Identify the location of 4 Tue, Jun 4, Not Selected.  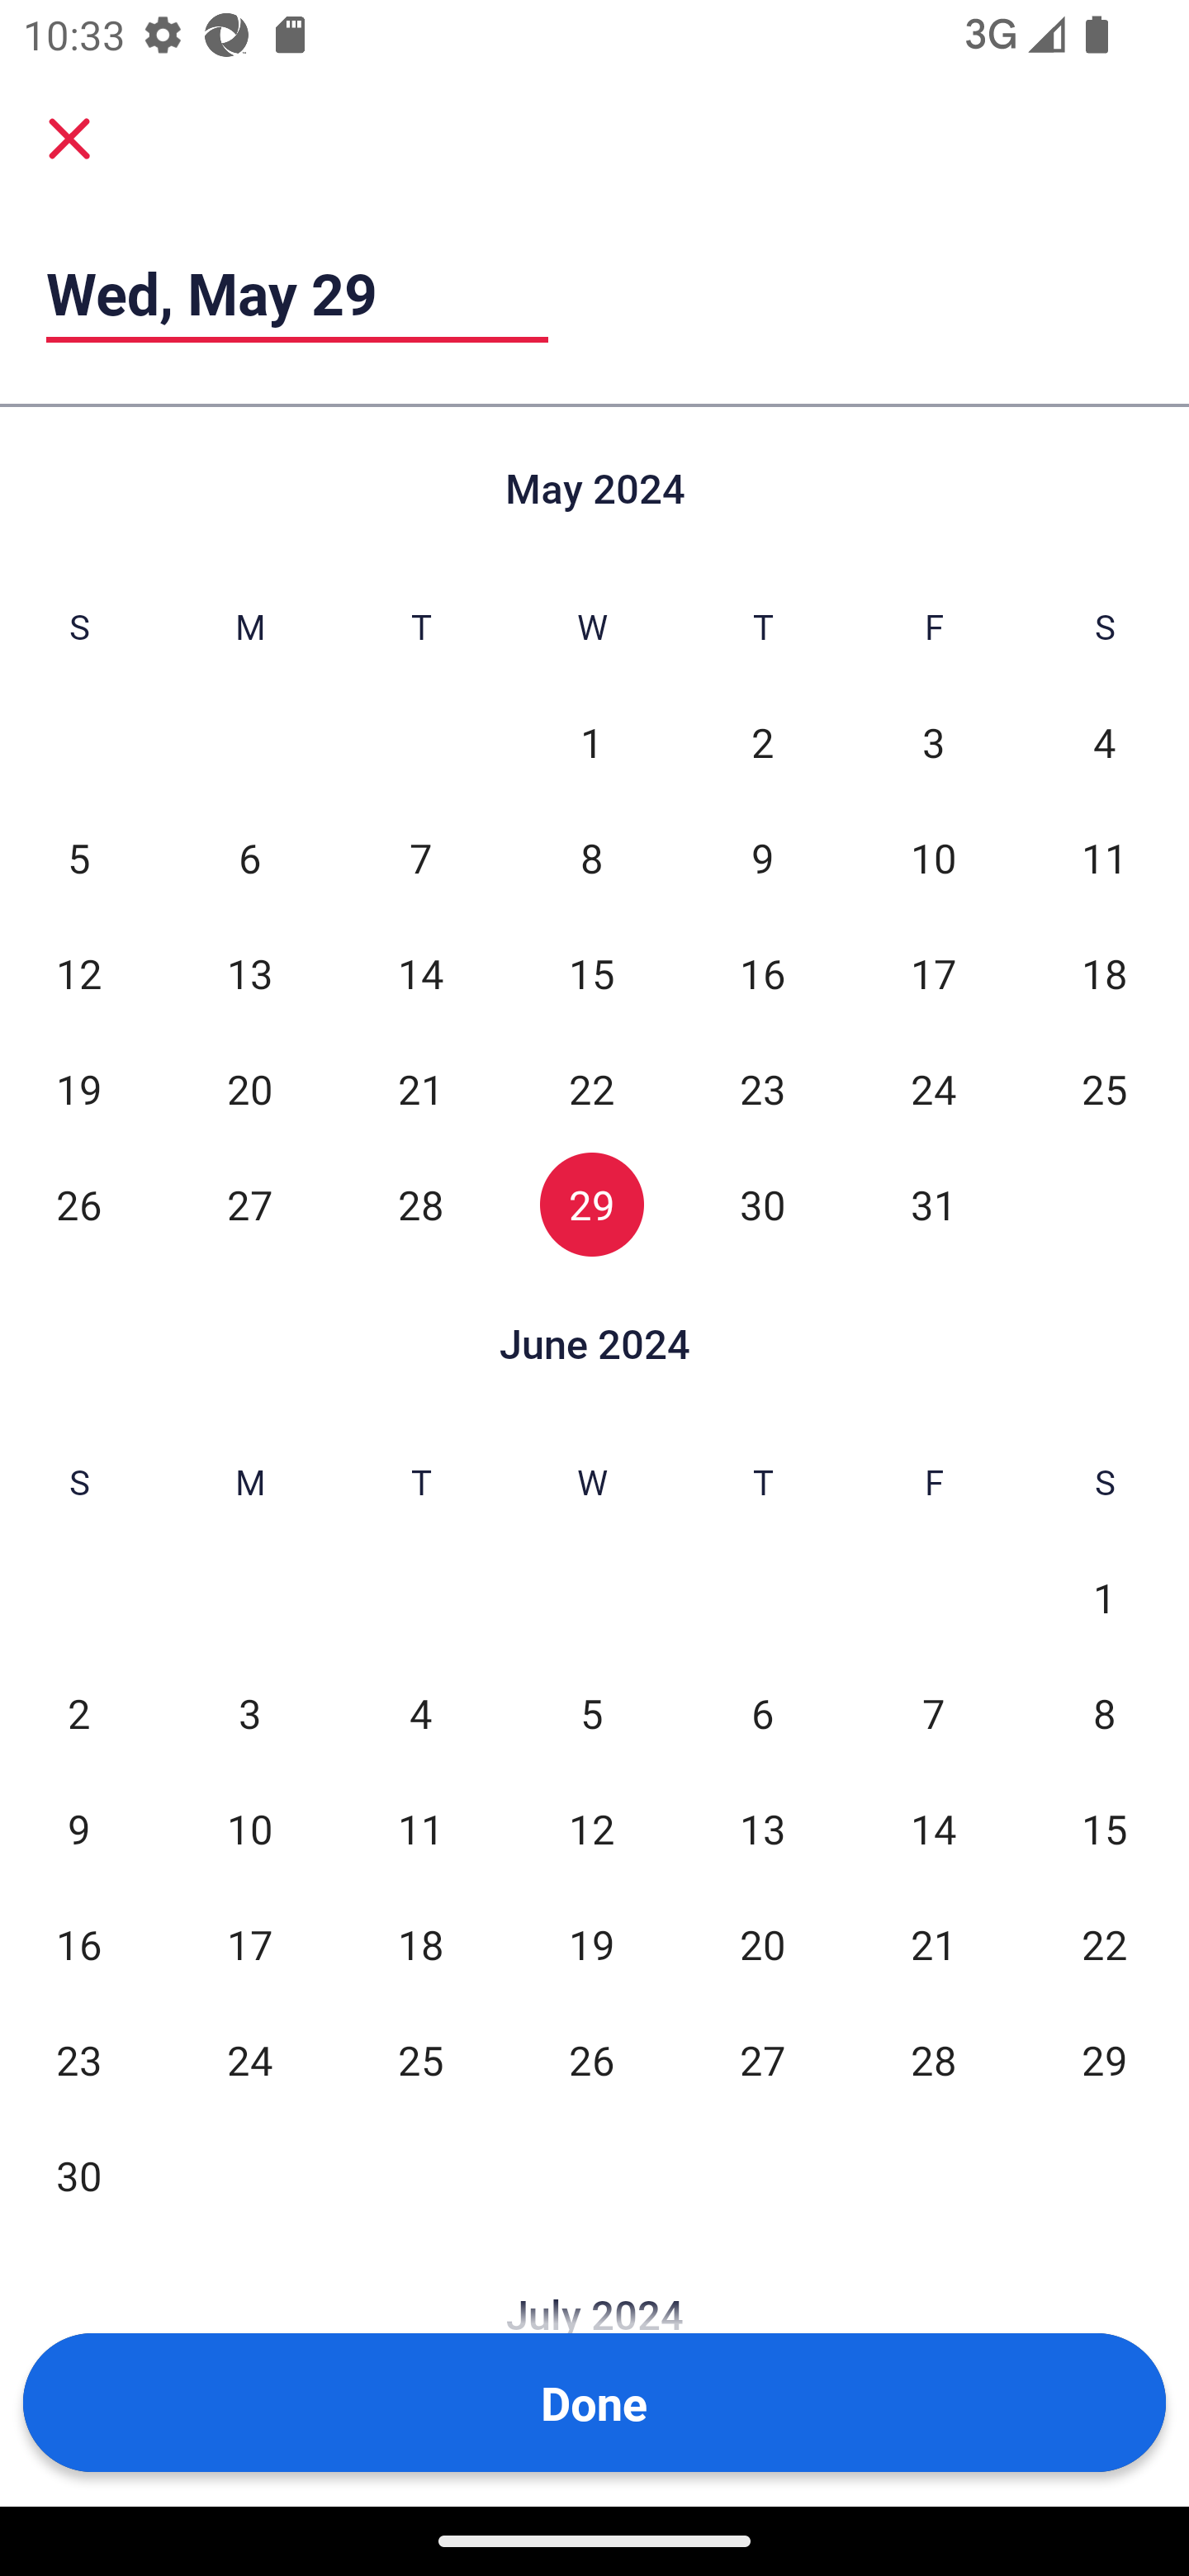
(421, 1714).